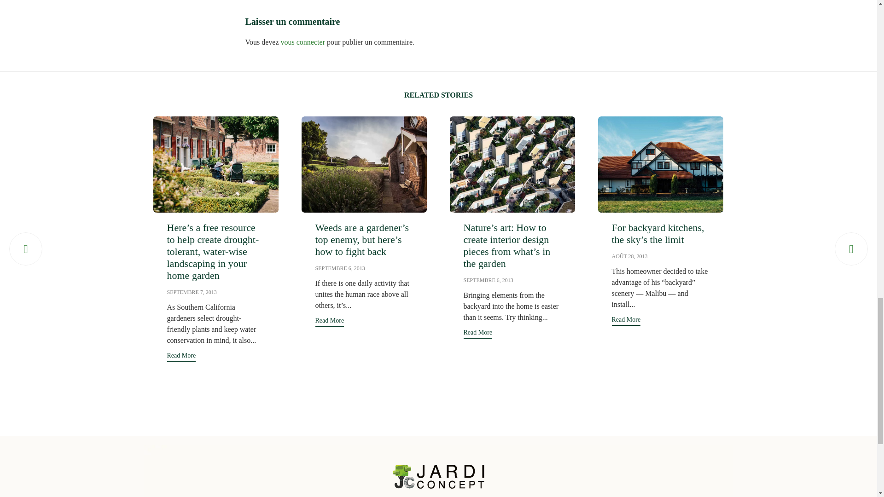  Describe the element at coordinates (181, 357) in the screenshot. I see `Read More` at that location.